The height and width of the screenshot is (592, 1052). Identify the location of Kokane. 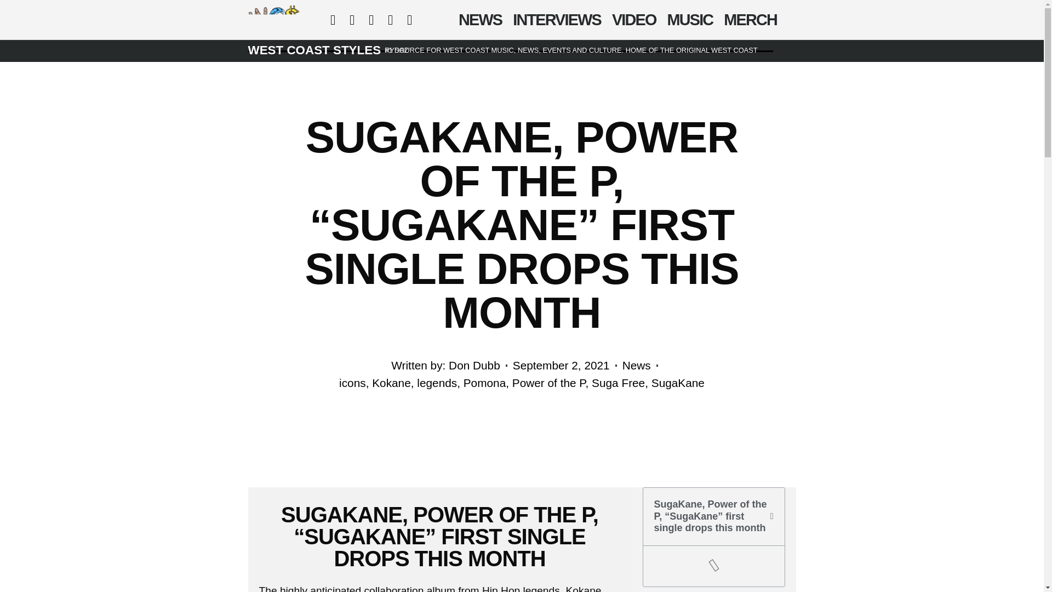
(391, 383).